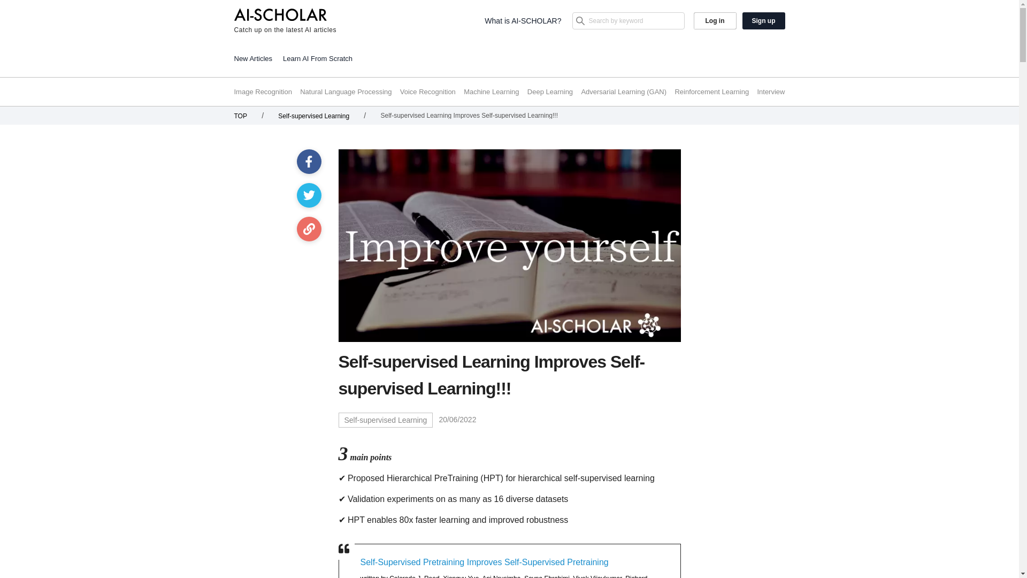 The image size is (1027, 578). What do you see at coordinates (770, 92) in the screenshot?
I see `Interview` at bounding box center [770, 92].